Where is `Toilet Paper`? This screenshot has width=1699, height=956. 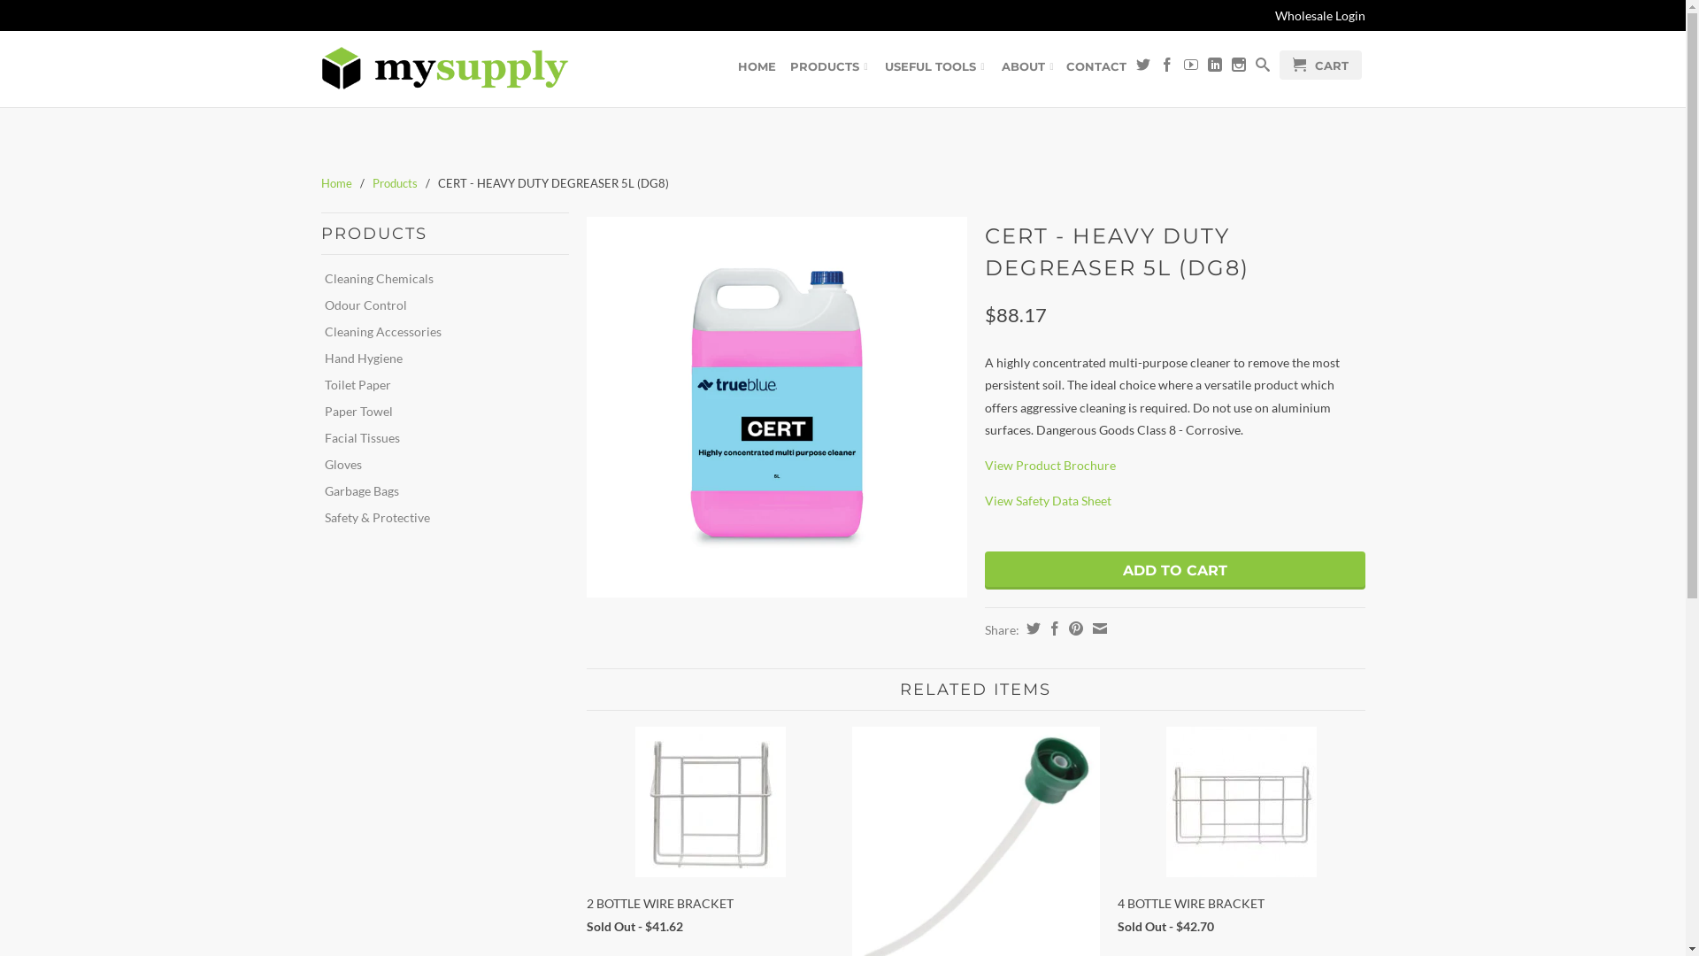 Toilet Paper is located at coordinates (437, 385).